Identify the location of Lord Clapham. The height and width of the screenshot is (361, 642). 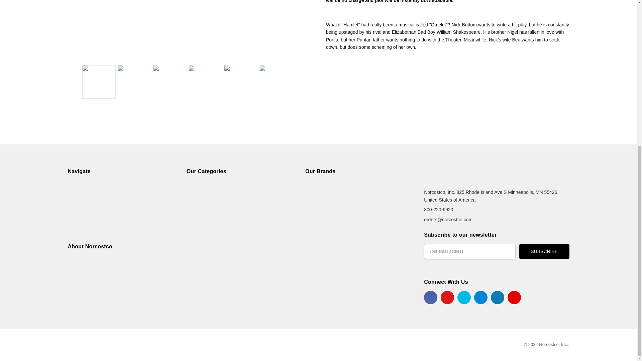
(205, 82).